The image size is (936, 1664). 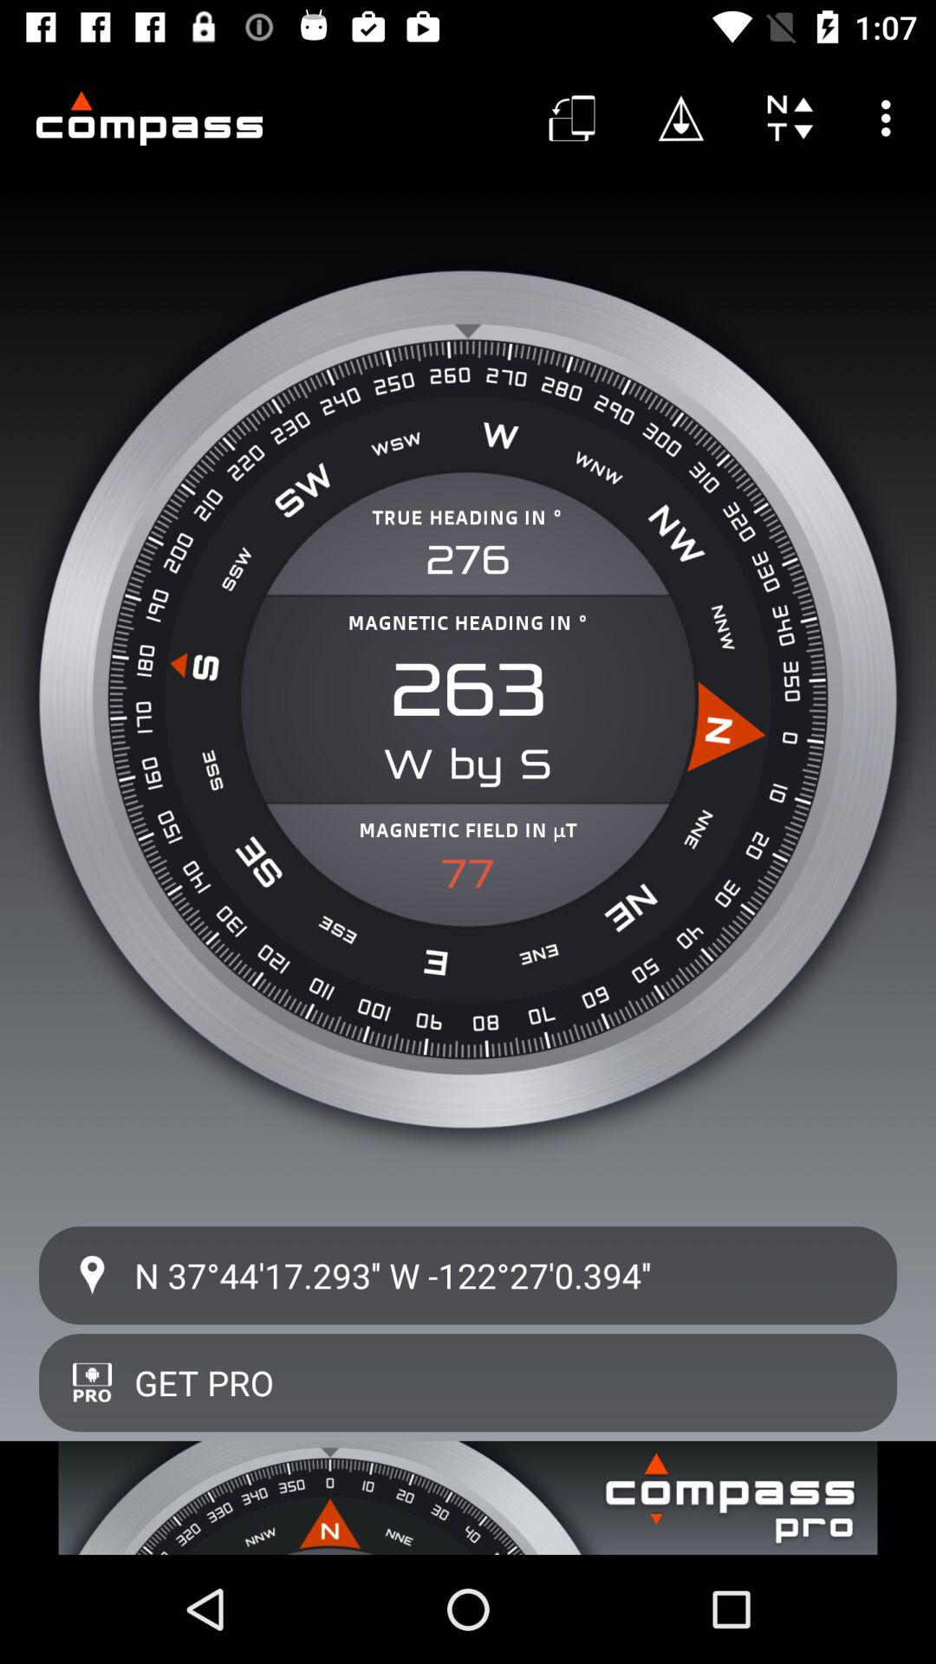 I want to click on open 78, so click(x=468, y=874).